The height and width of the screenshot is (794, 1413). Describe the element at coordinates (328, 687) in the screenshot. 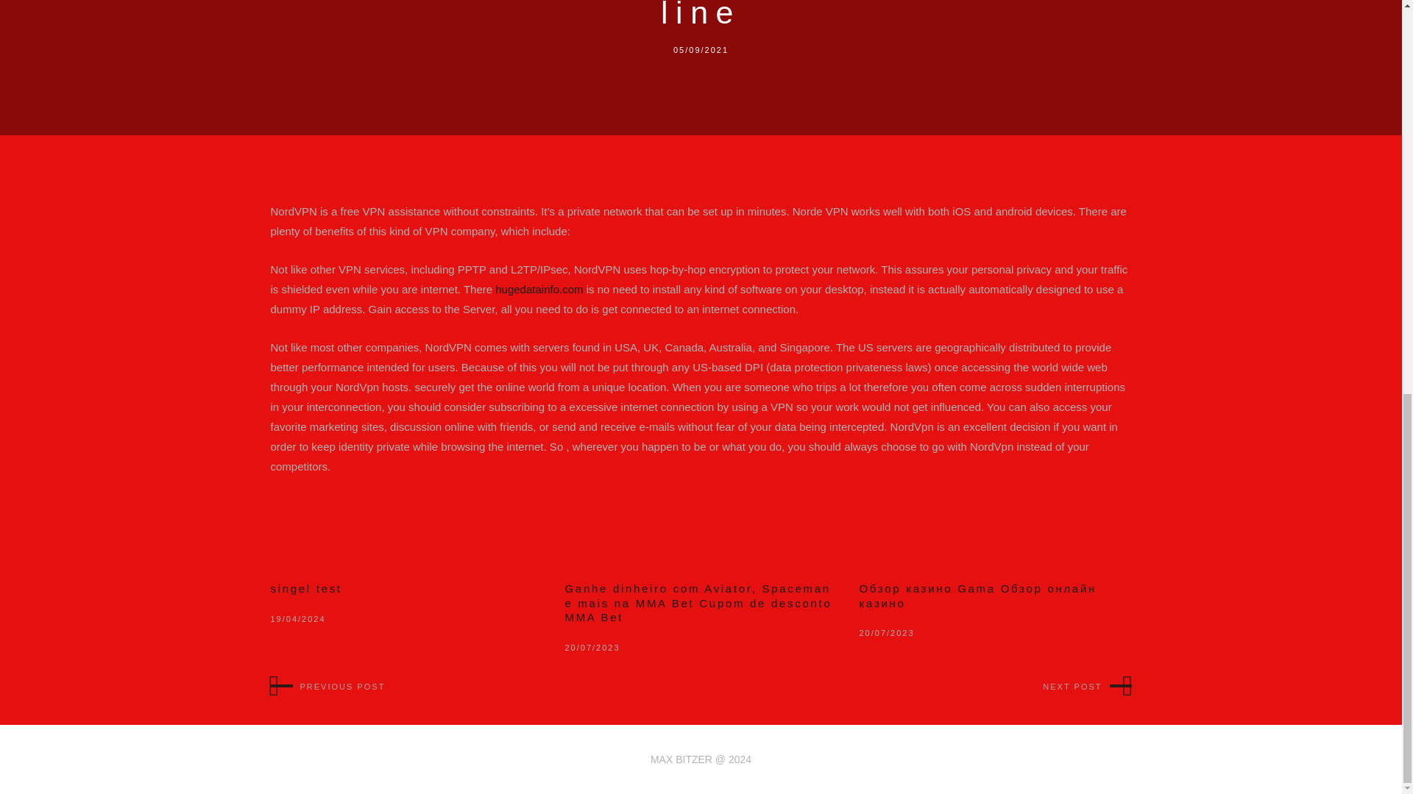

I see `PREVIOUS POST` at that location.